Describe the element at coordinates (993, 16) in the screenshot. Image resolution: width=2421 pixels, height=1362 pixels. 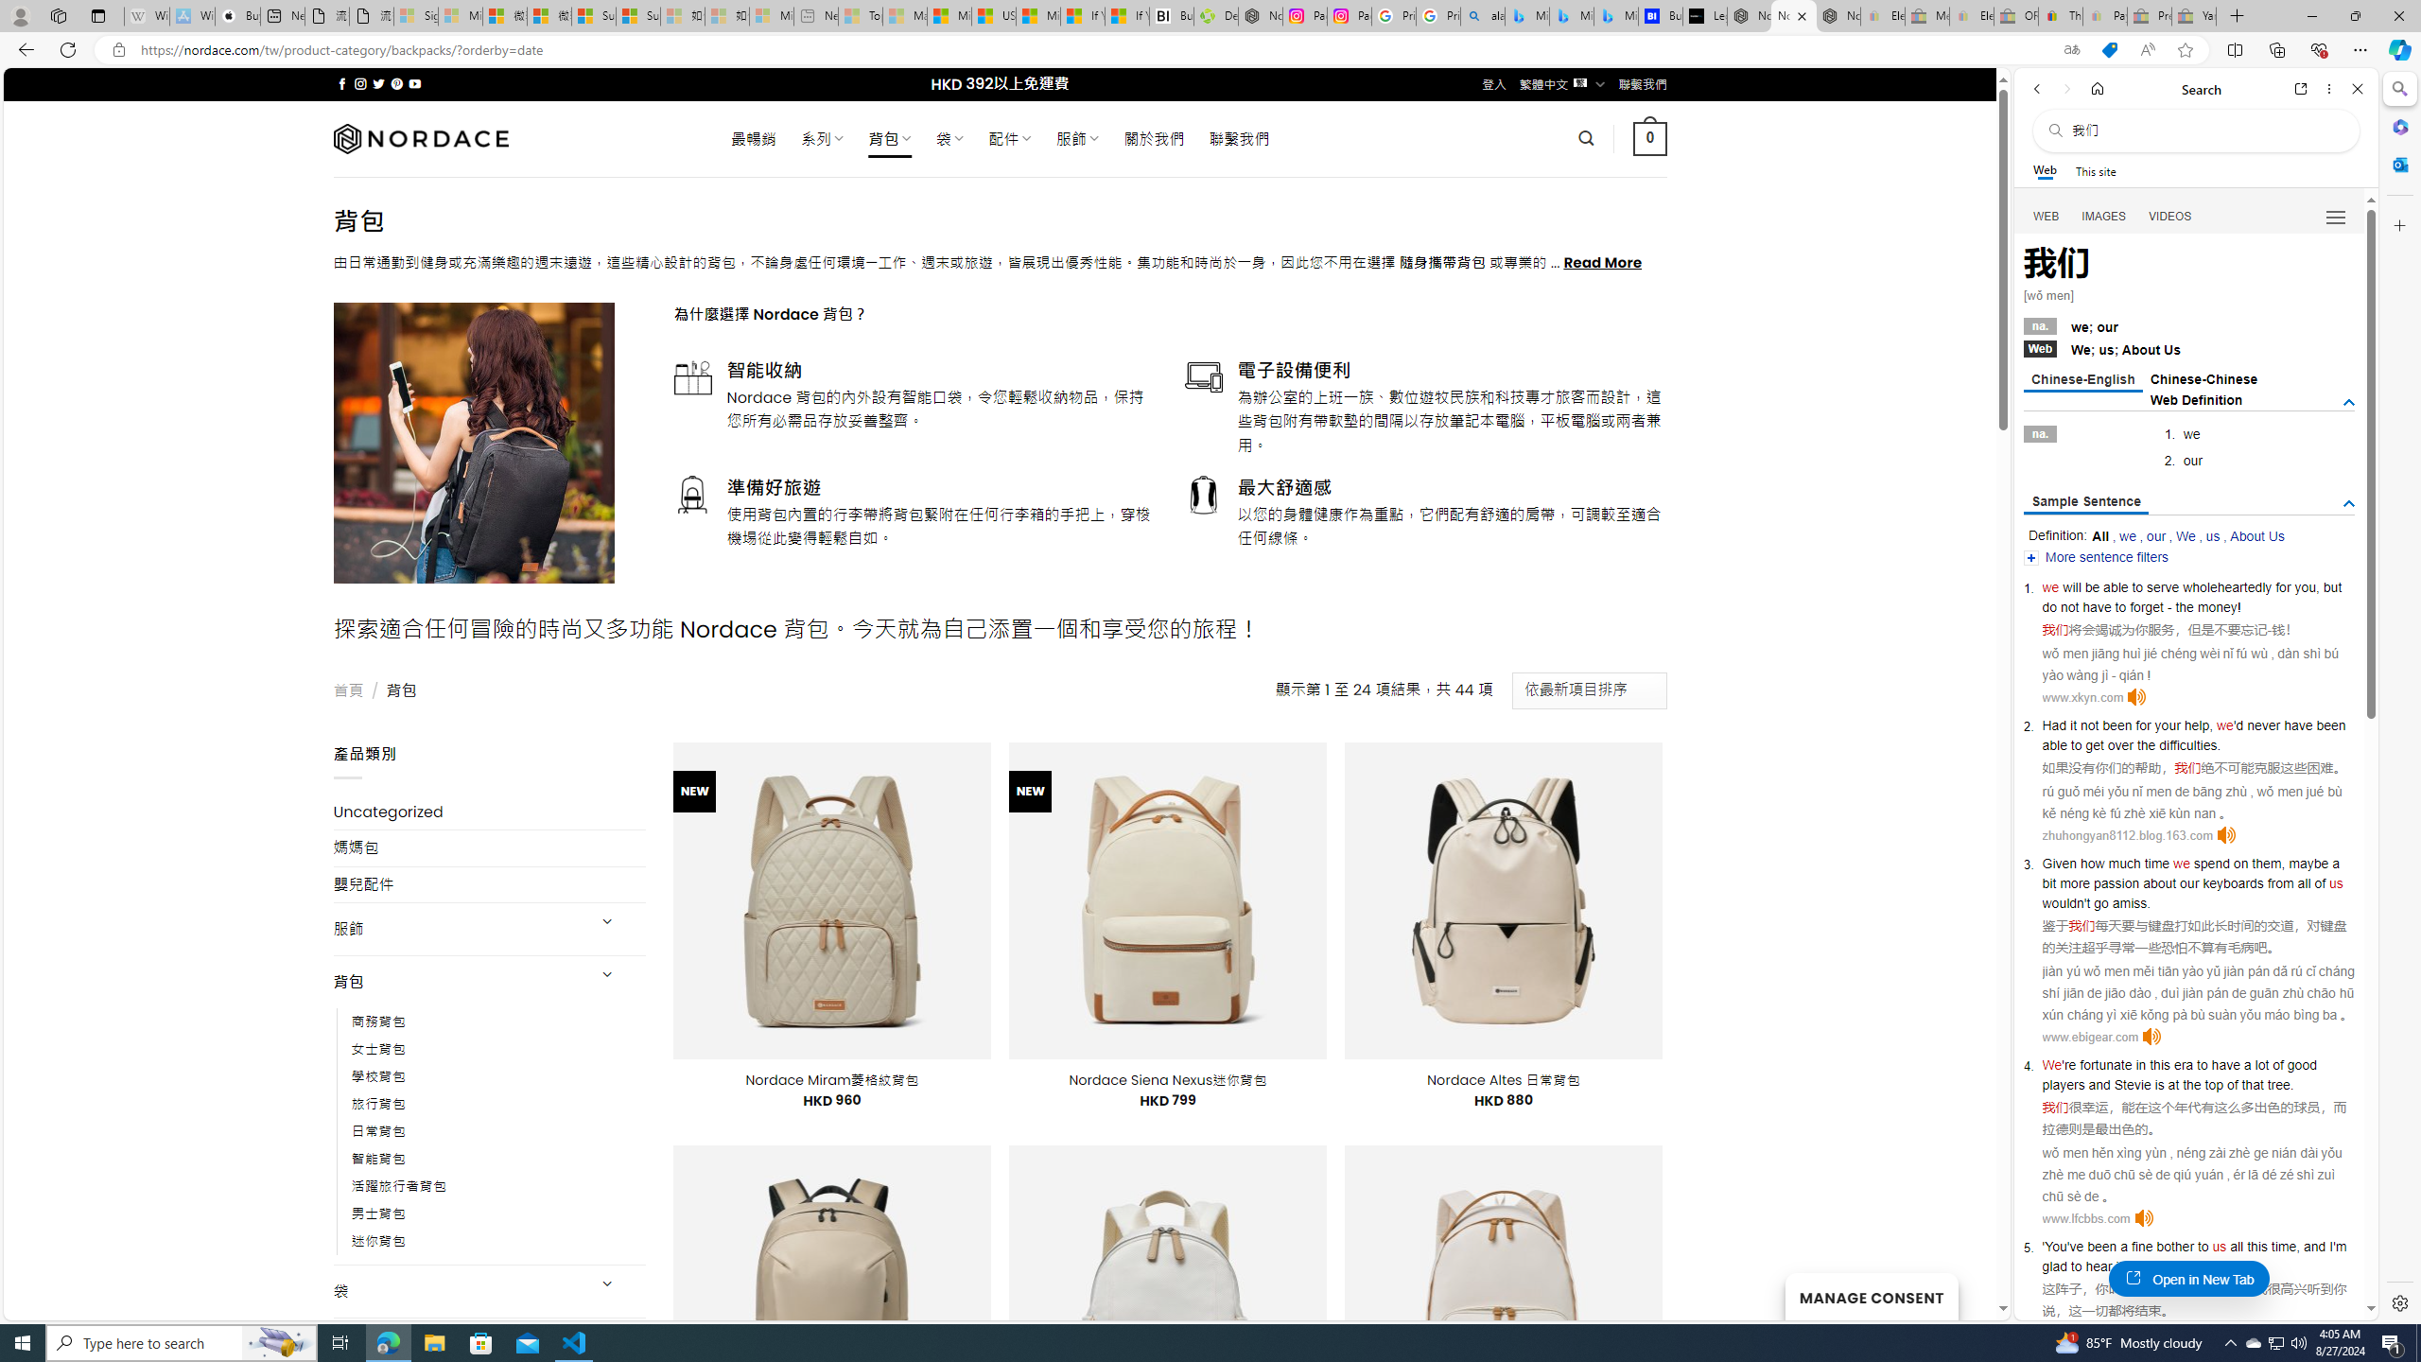
I see `US Heat Deaths Soared To Record High Last Year` at that location.